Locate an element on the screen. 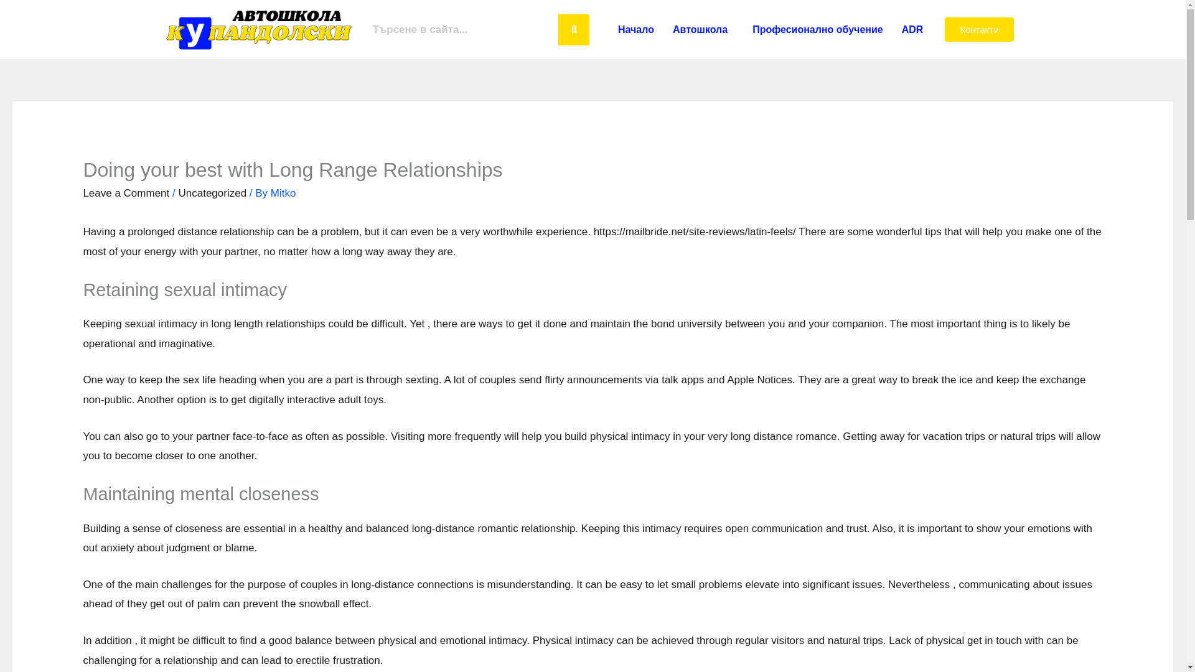 Image resolution: width=1195 pixels, height=672 pixels. ADR is located at coordinates (912, 29).